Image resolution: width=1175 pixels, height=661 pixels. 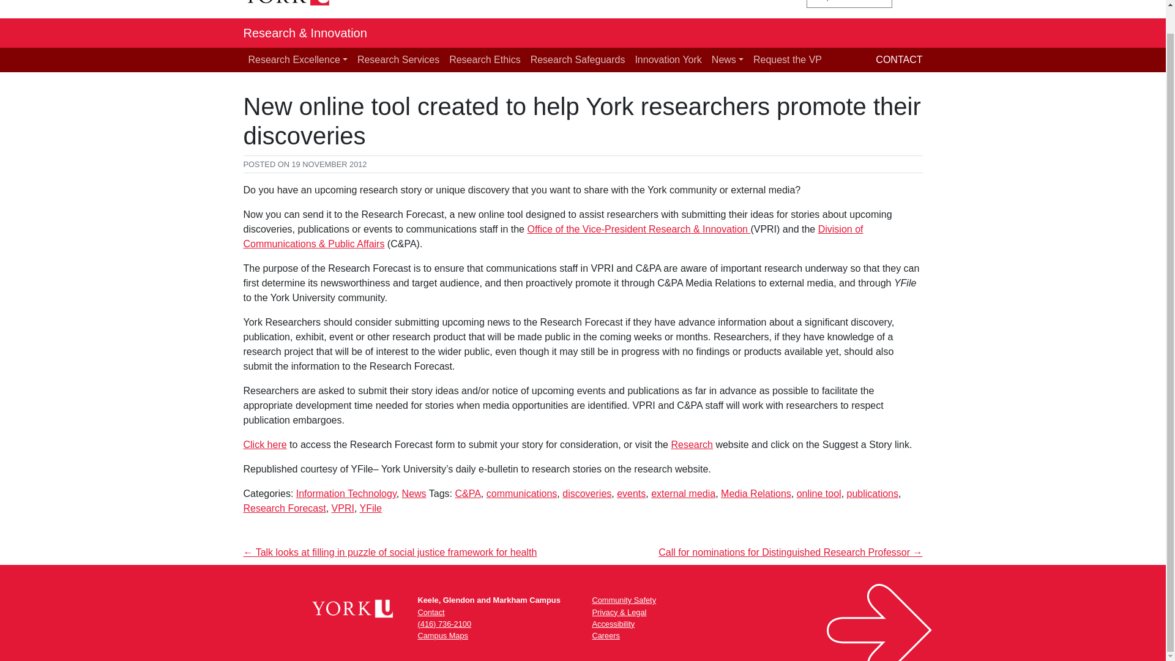 I want to click on CONTACT, so click(x=898, y=59).